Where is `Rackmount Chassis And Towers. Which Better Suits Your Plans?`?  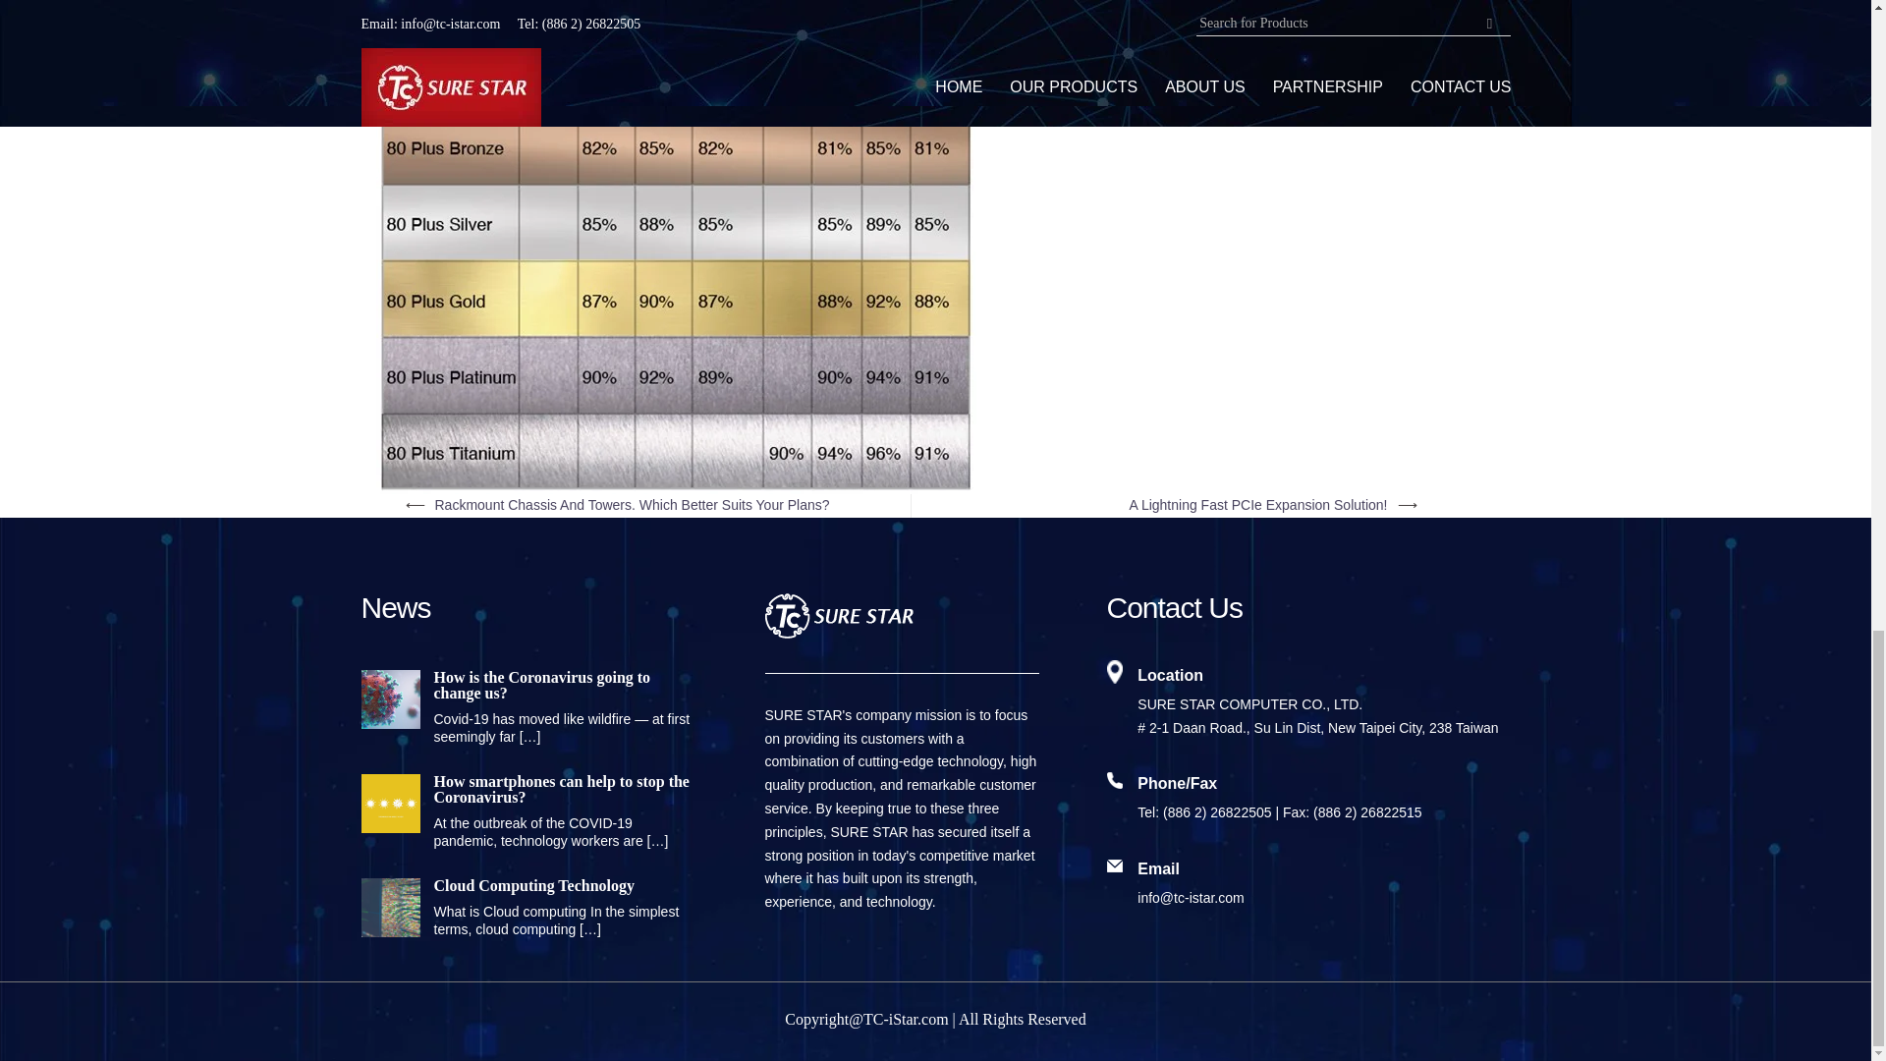
Rackmount Chassis And Towers. Which Better Suits Your Plans? is located at coordinates (631, 505).